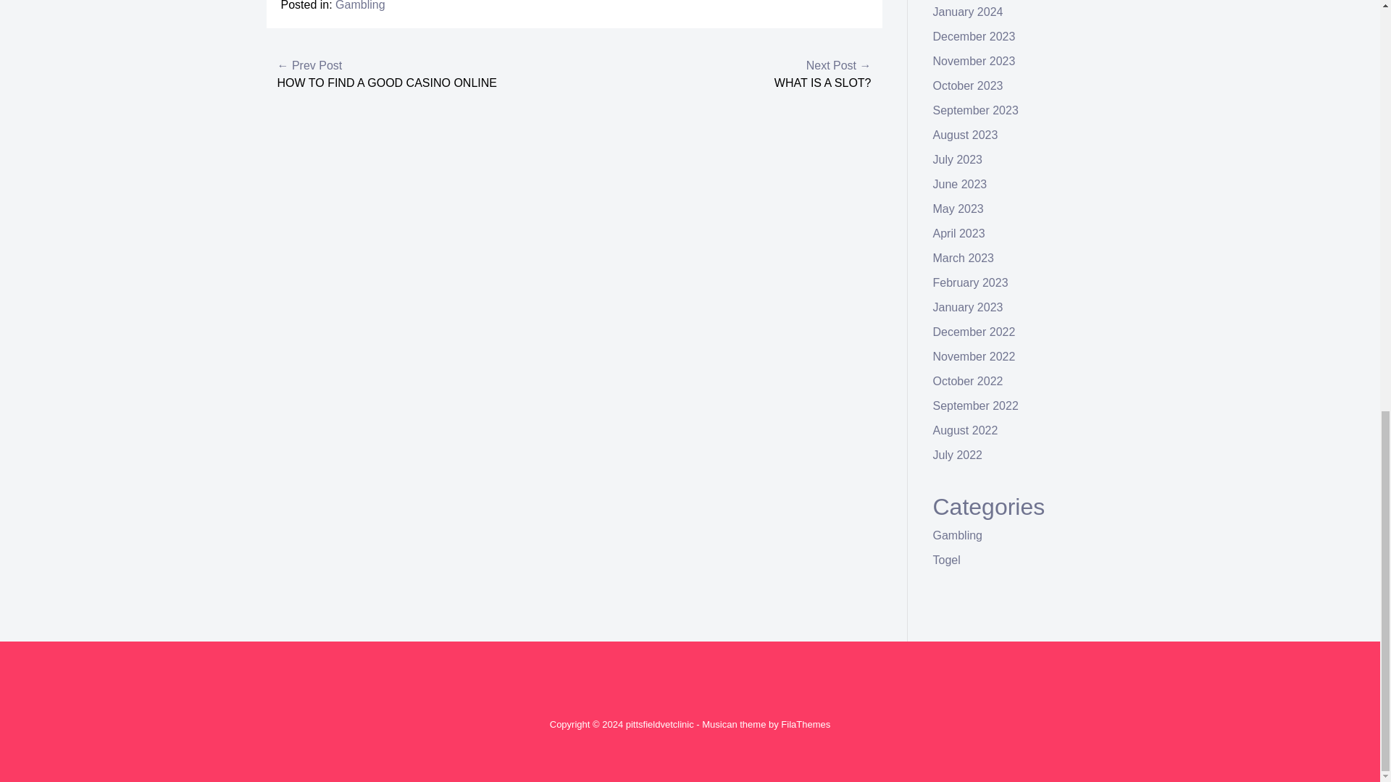 The height and width of the screenshot is (782, 1391). What do you see at coordinates (359, 6) in the screenshot?
I see `Gambling` at bounding box center [359, 6].